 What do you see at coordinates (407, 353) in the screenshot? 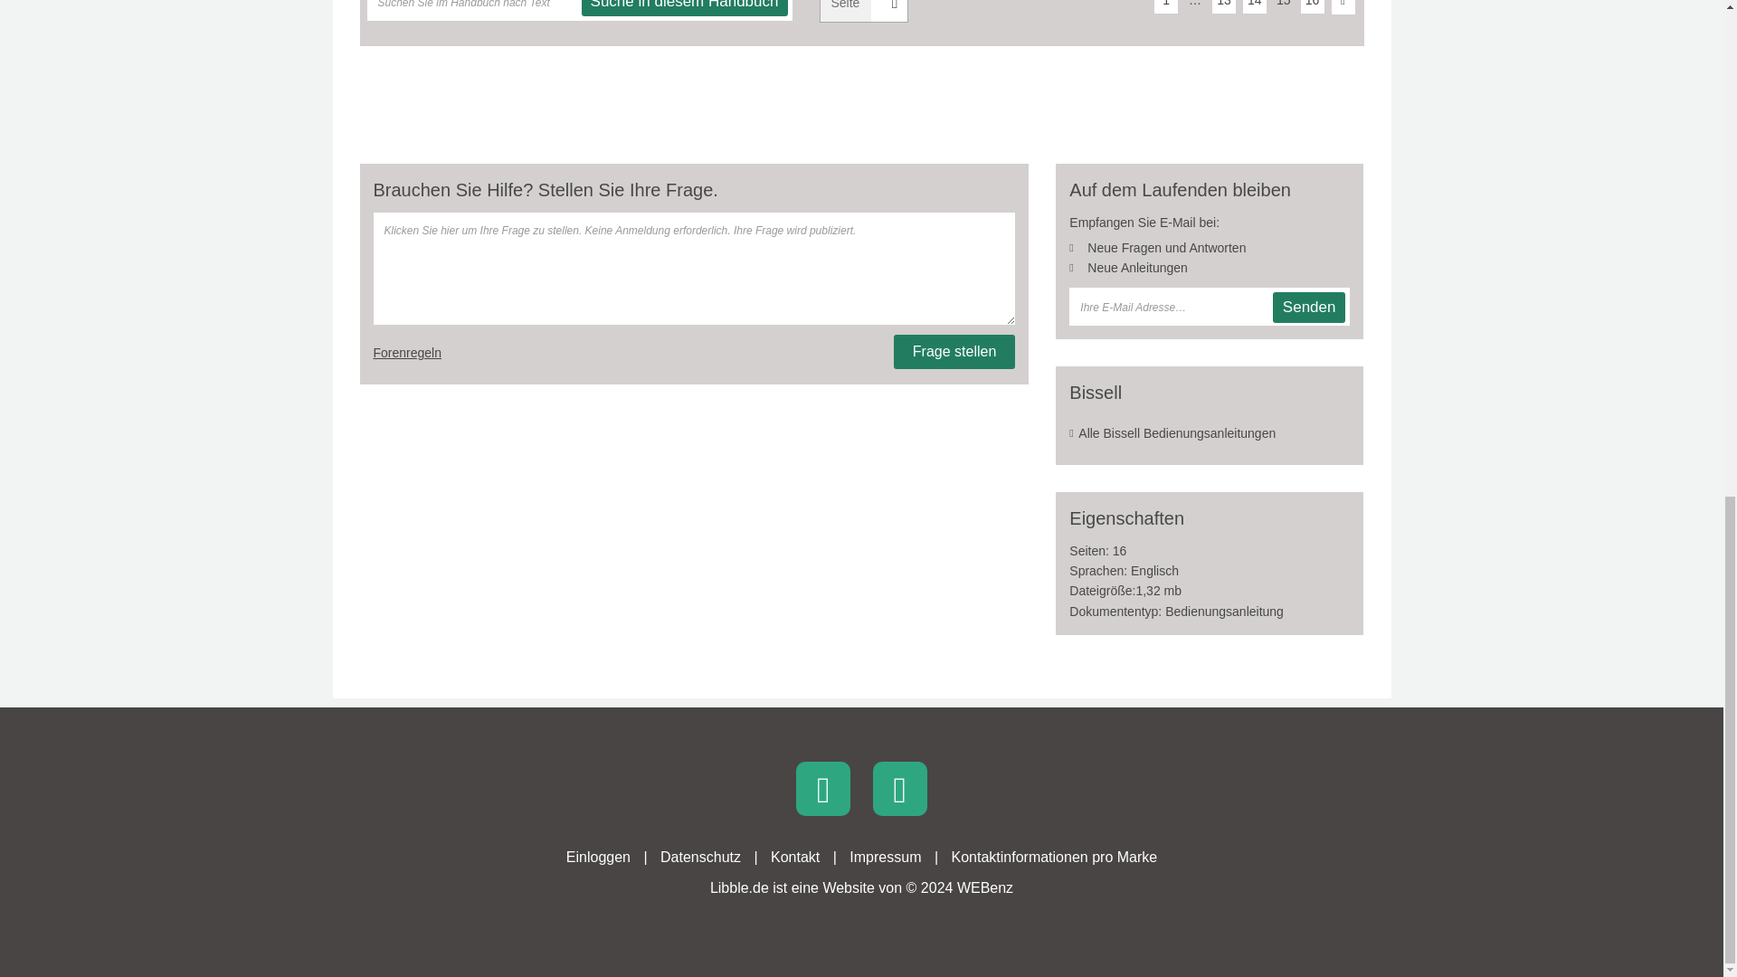
I see `Forenregeln` at bounding box center [407, 353].